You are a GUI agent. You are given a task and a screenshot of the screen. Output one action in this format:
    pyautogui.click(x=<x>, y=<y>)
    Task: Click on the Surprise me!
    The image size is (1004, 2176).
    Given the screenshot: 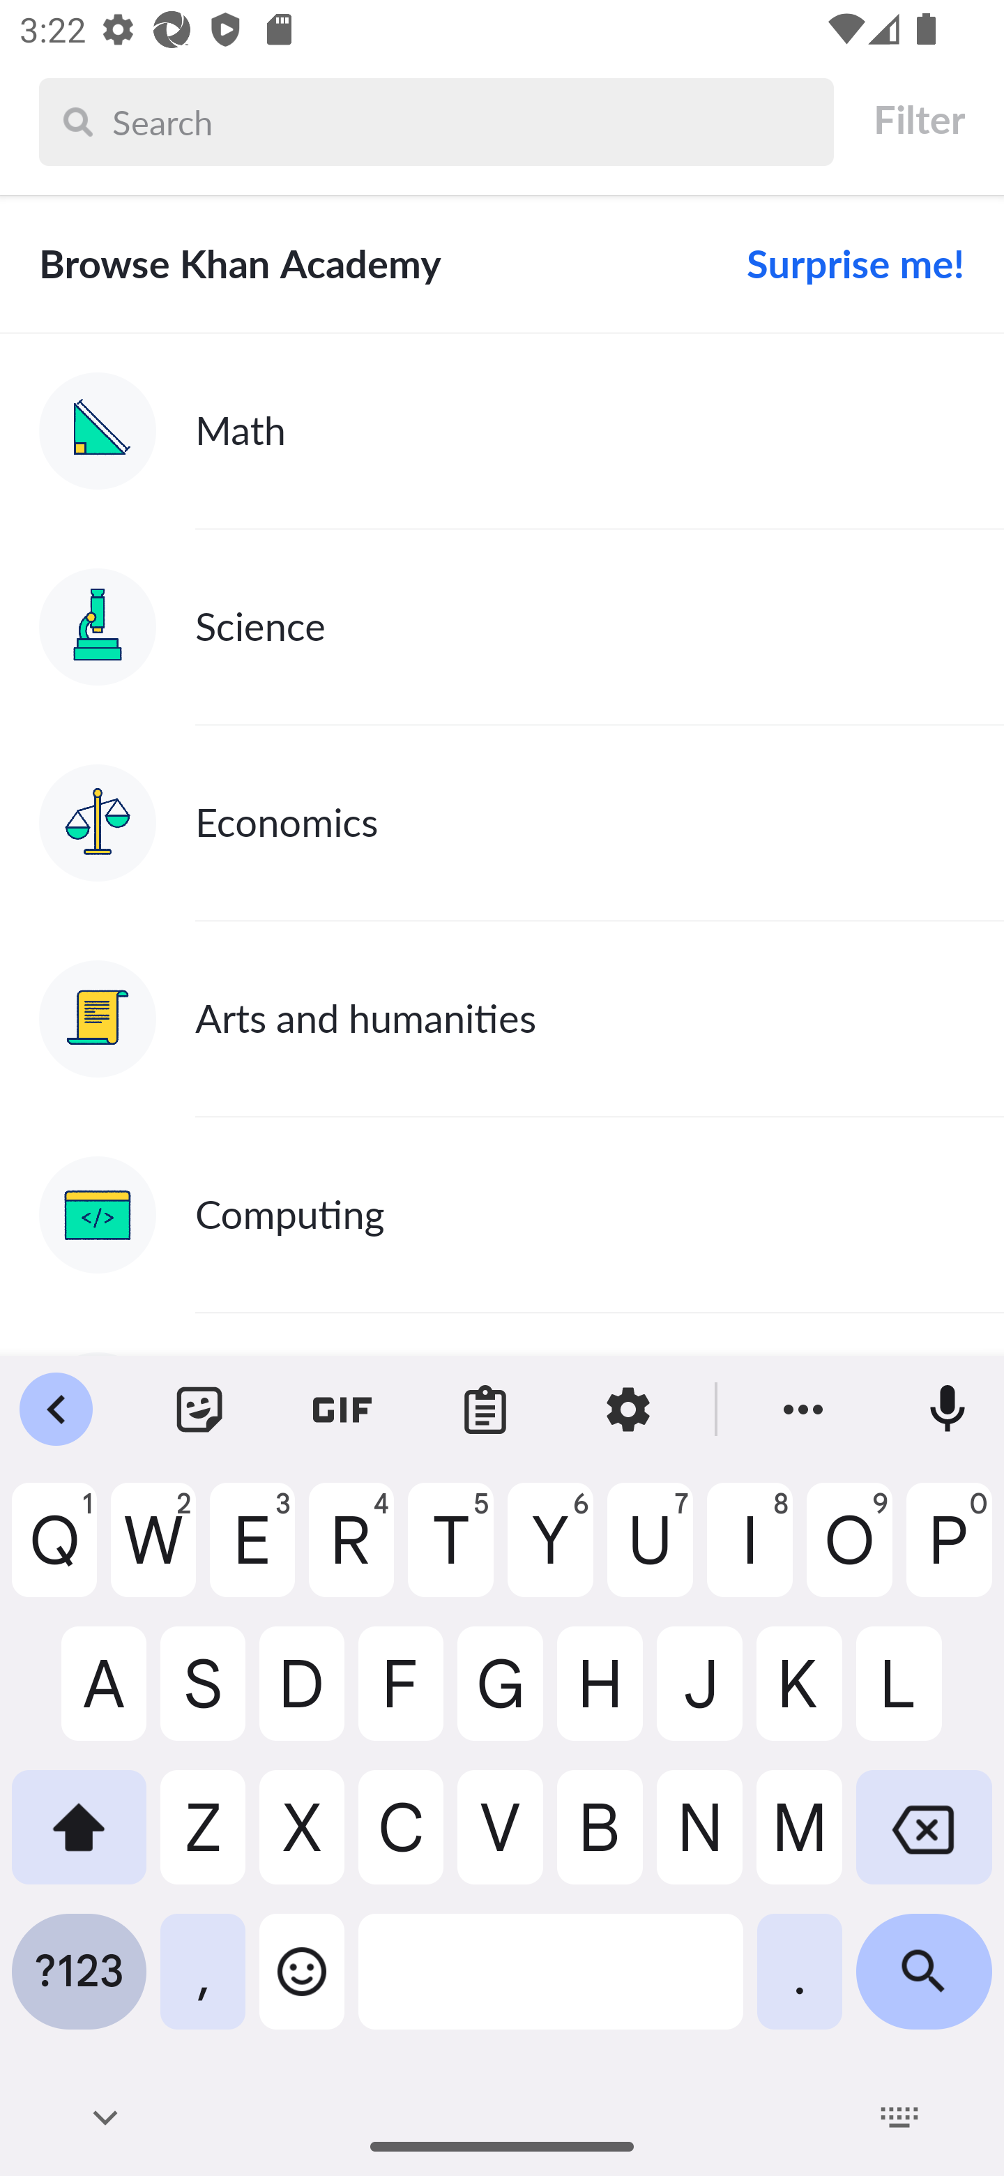 What is the action you would take?
    pyautogui.click(x=845, y=264)
    